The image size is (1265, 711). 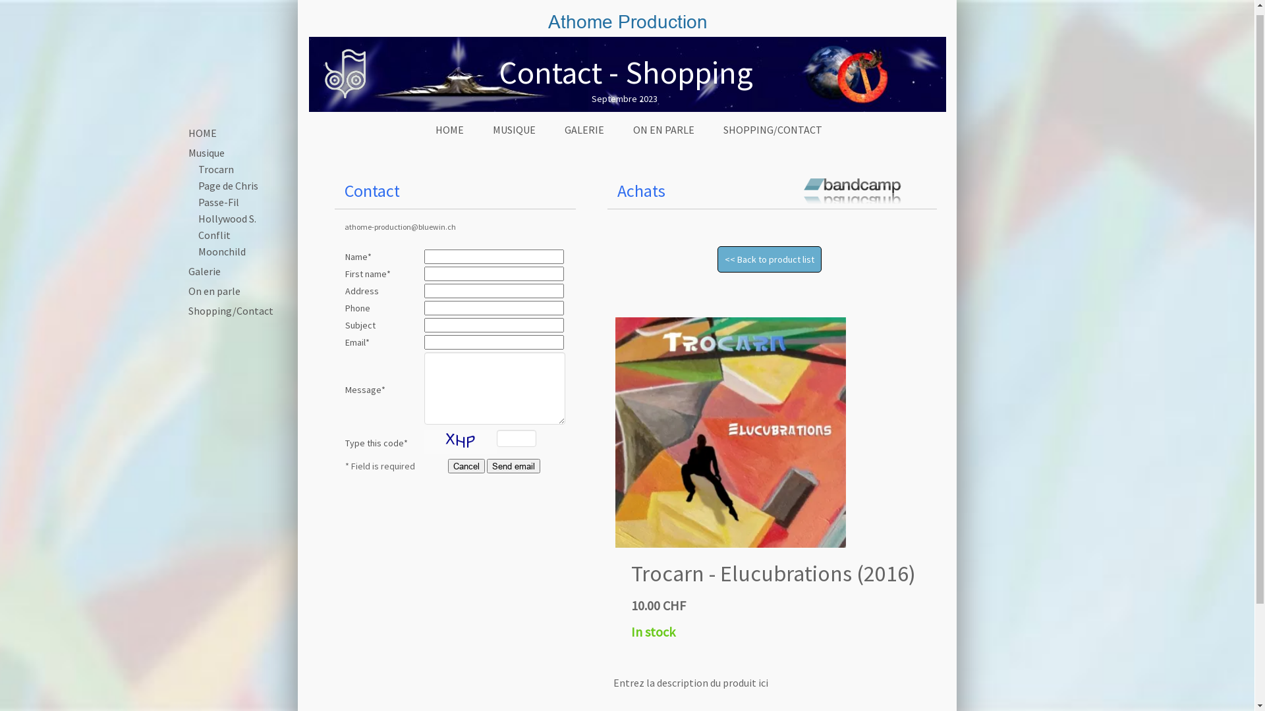 I want to click on HOME, so click(x=449, y=137).